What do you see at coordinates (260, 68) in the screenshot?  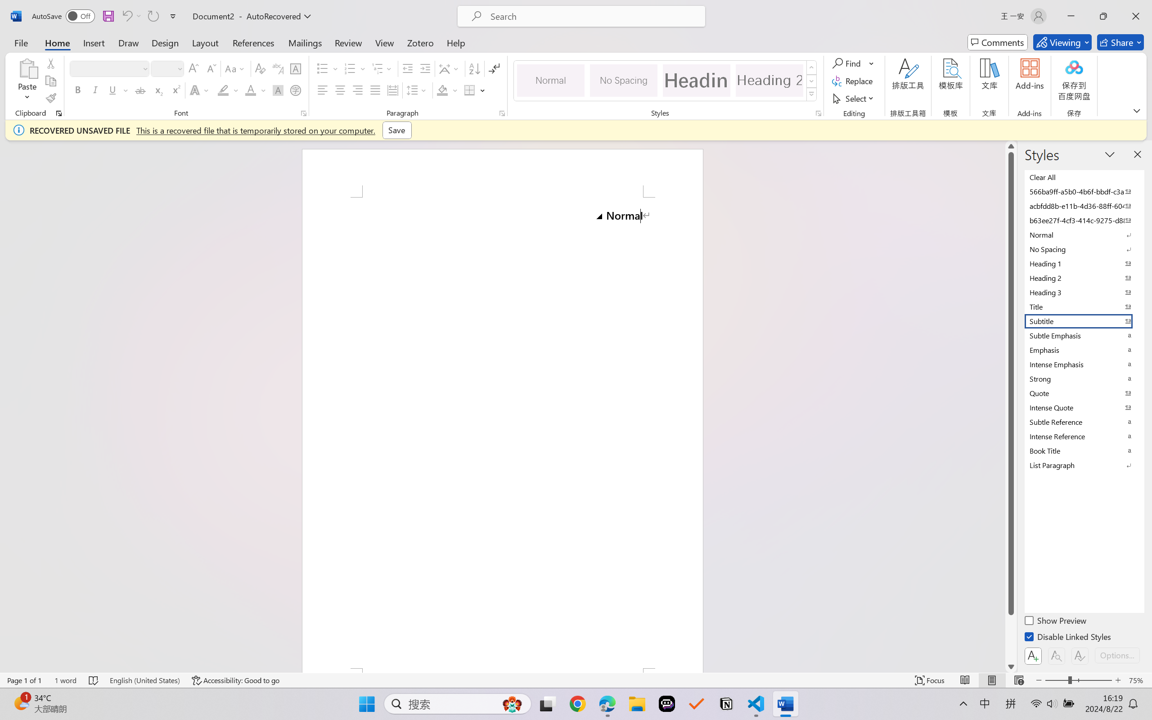 I see `Clear Formatting` at bounding box center [260, 68].